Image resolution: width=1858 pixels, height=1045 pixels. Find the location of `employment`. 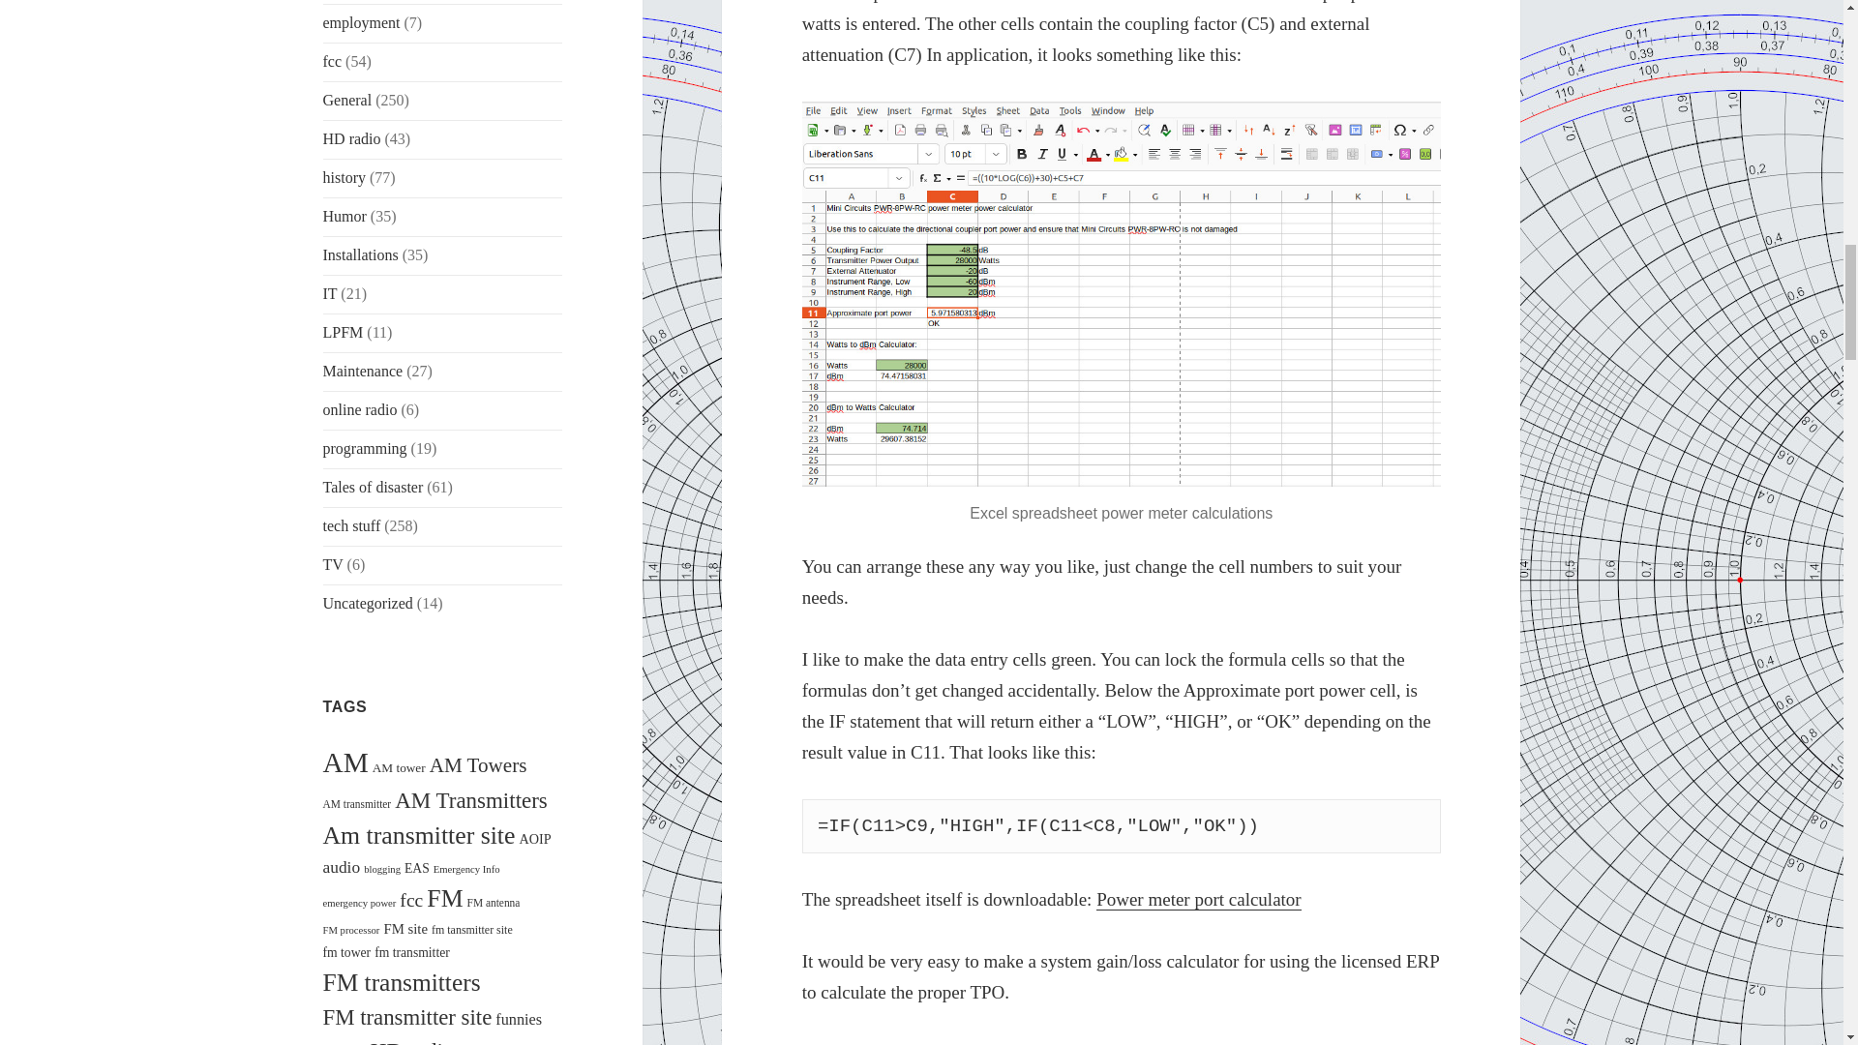

employment is located at coordinates (362, 23).